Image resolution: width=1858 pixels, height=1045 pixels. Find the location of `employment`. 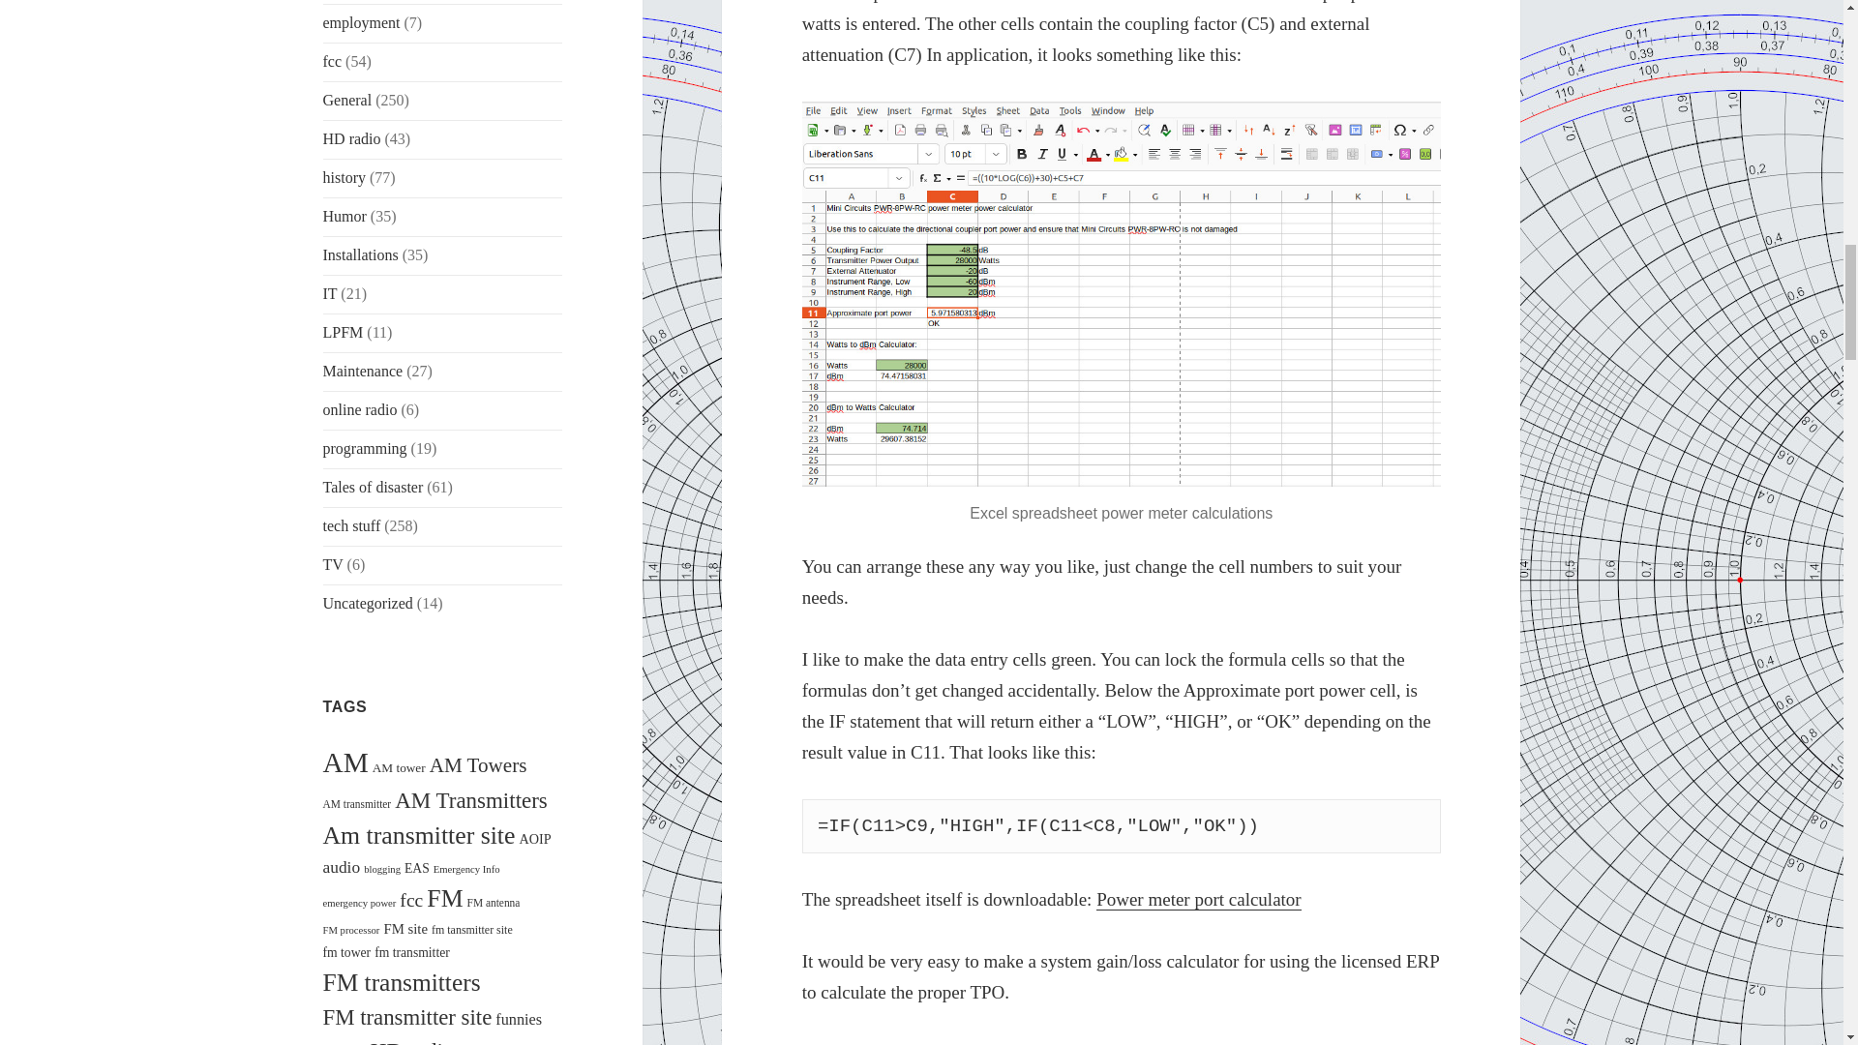

employment is located at coordinates (362, 23).